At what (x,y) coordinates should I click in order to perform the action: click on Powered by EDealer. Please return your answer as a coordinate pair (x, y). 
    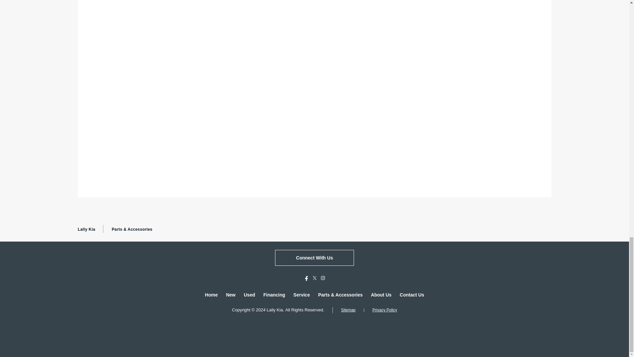
    Looking at the image, I should click on (314, 325).